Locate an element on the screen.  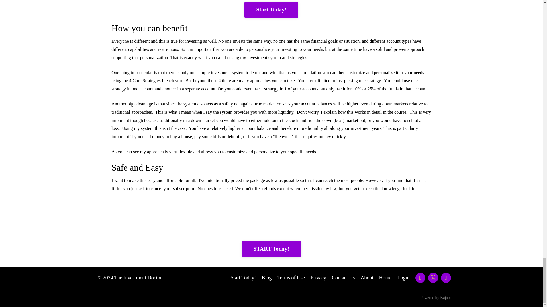
Start Today! is located at coordinates (243, 277).